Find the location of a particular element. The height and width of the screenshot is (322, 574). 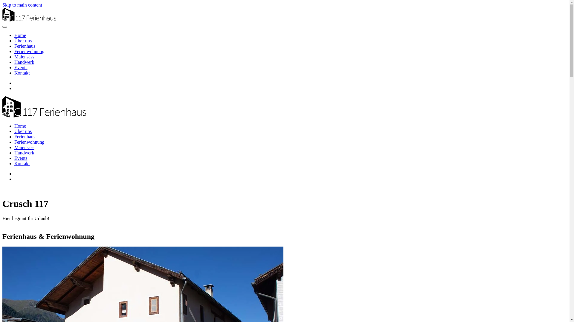

Kontakt is located at coordinates (22, 163).